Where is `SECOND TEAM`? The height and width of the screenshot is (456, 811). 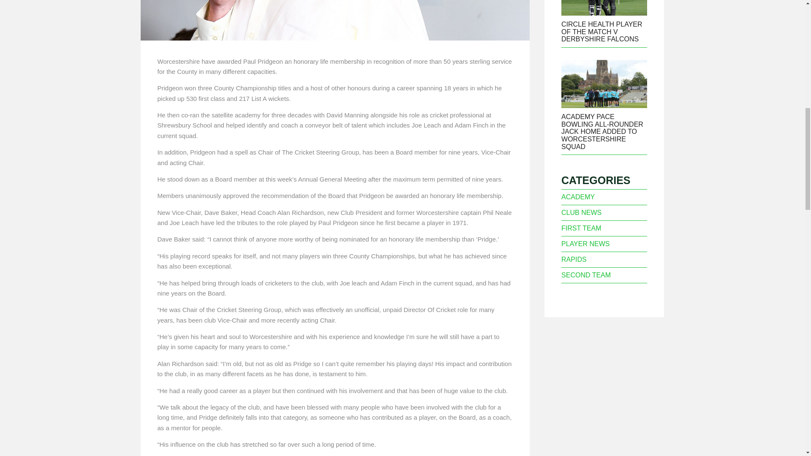 SECOND TEAM is located at coordinates (585, 274).